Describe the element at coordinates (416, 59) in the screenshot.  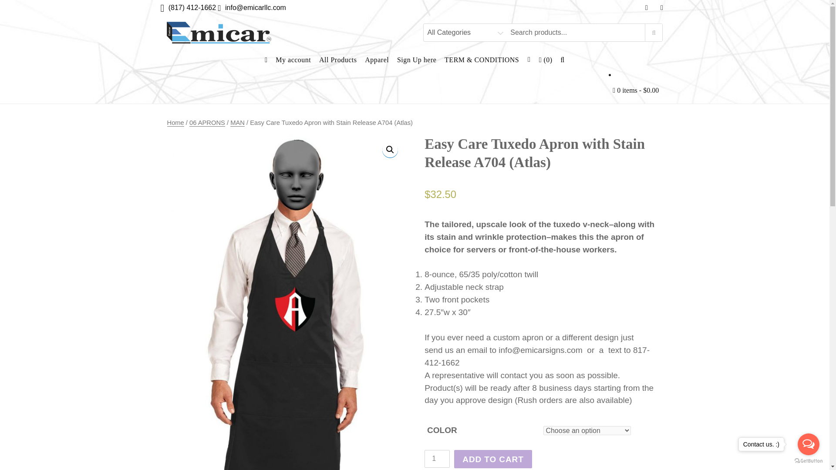
I see `Sign Up here` at that location.